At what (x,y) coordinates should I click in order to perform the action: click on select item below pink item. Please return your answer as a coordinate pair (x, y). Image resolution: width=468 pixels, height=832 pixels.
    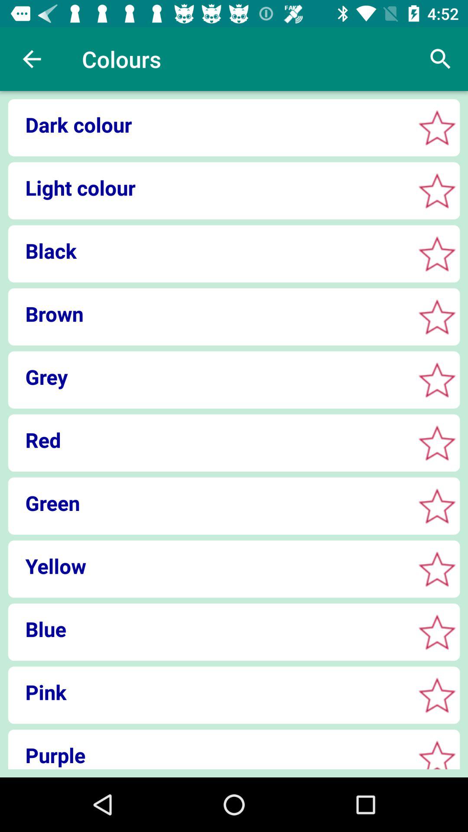
    Looking at the image, I should click on (208, 755).